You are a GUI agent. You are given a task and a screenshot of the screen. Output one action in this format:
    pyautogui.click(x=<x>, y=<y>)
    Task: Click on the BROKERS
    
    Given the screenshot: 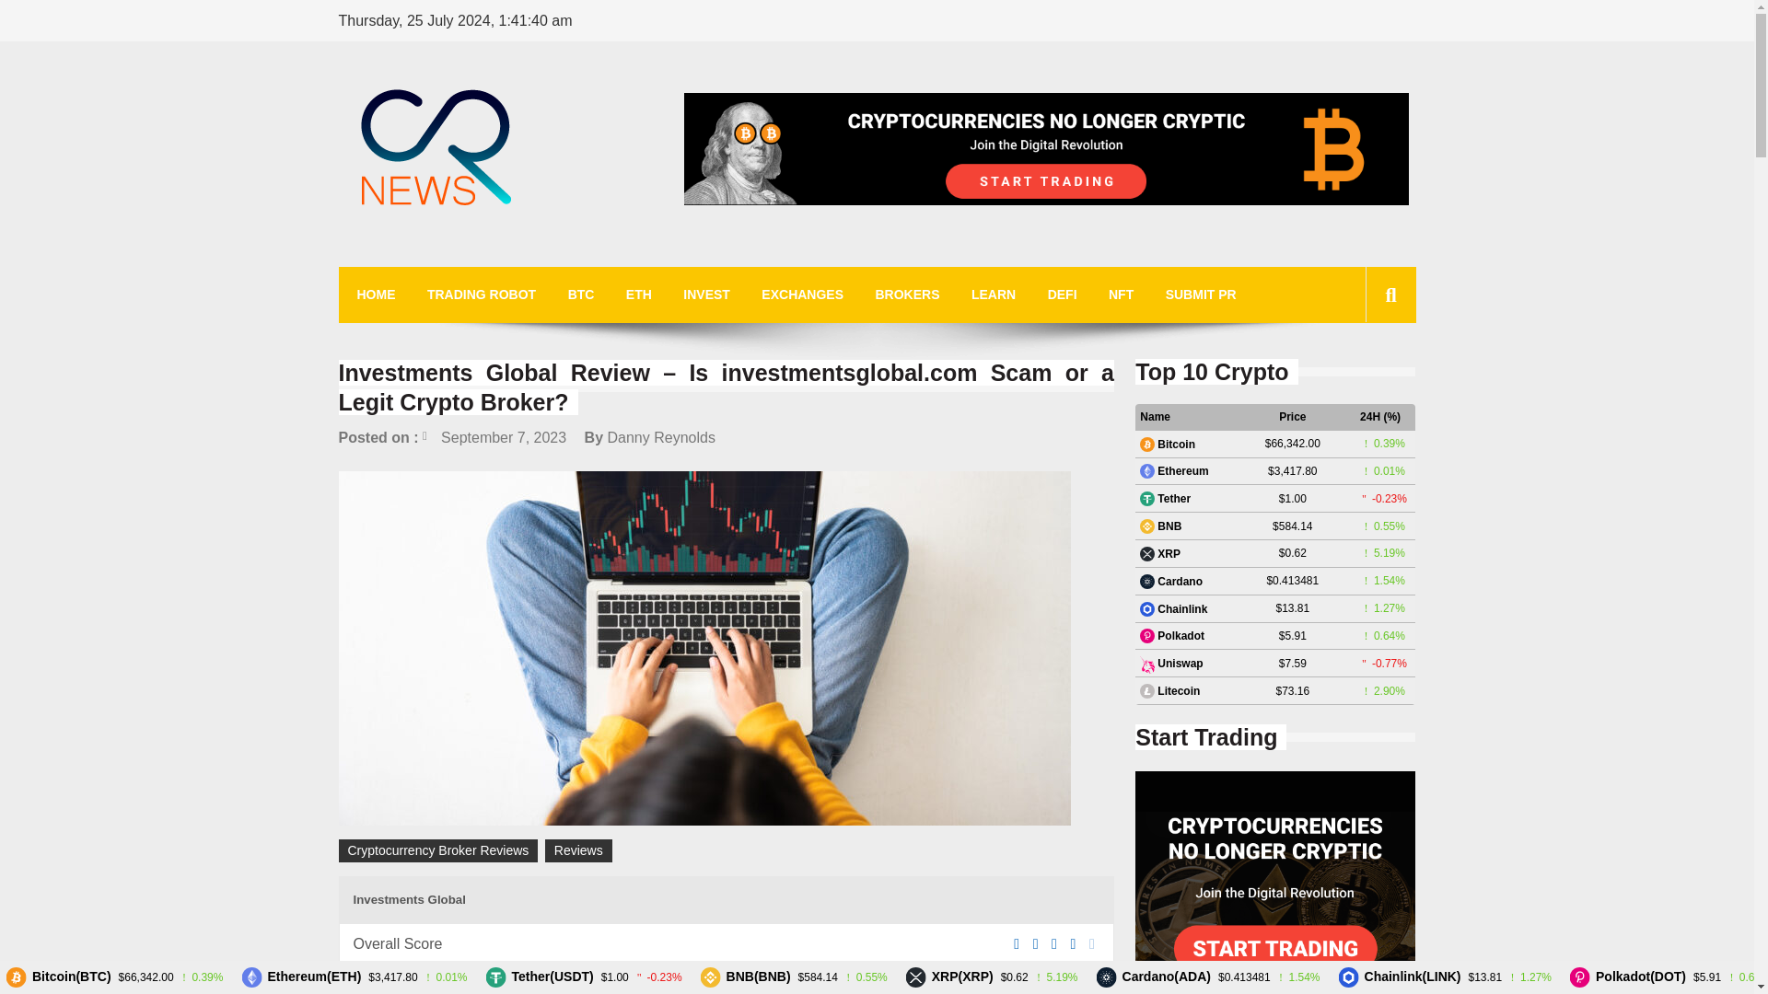 What is the action you would take?
    pyautogui.click(x=906, y=295)
    